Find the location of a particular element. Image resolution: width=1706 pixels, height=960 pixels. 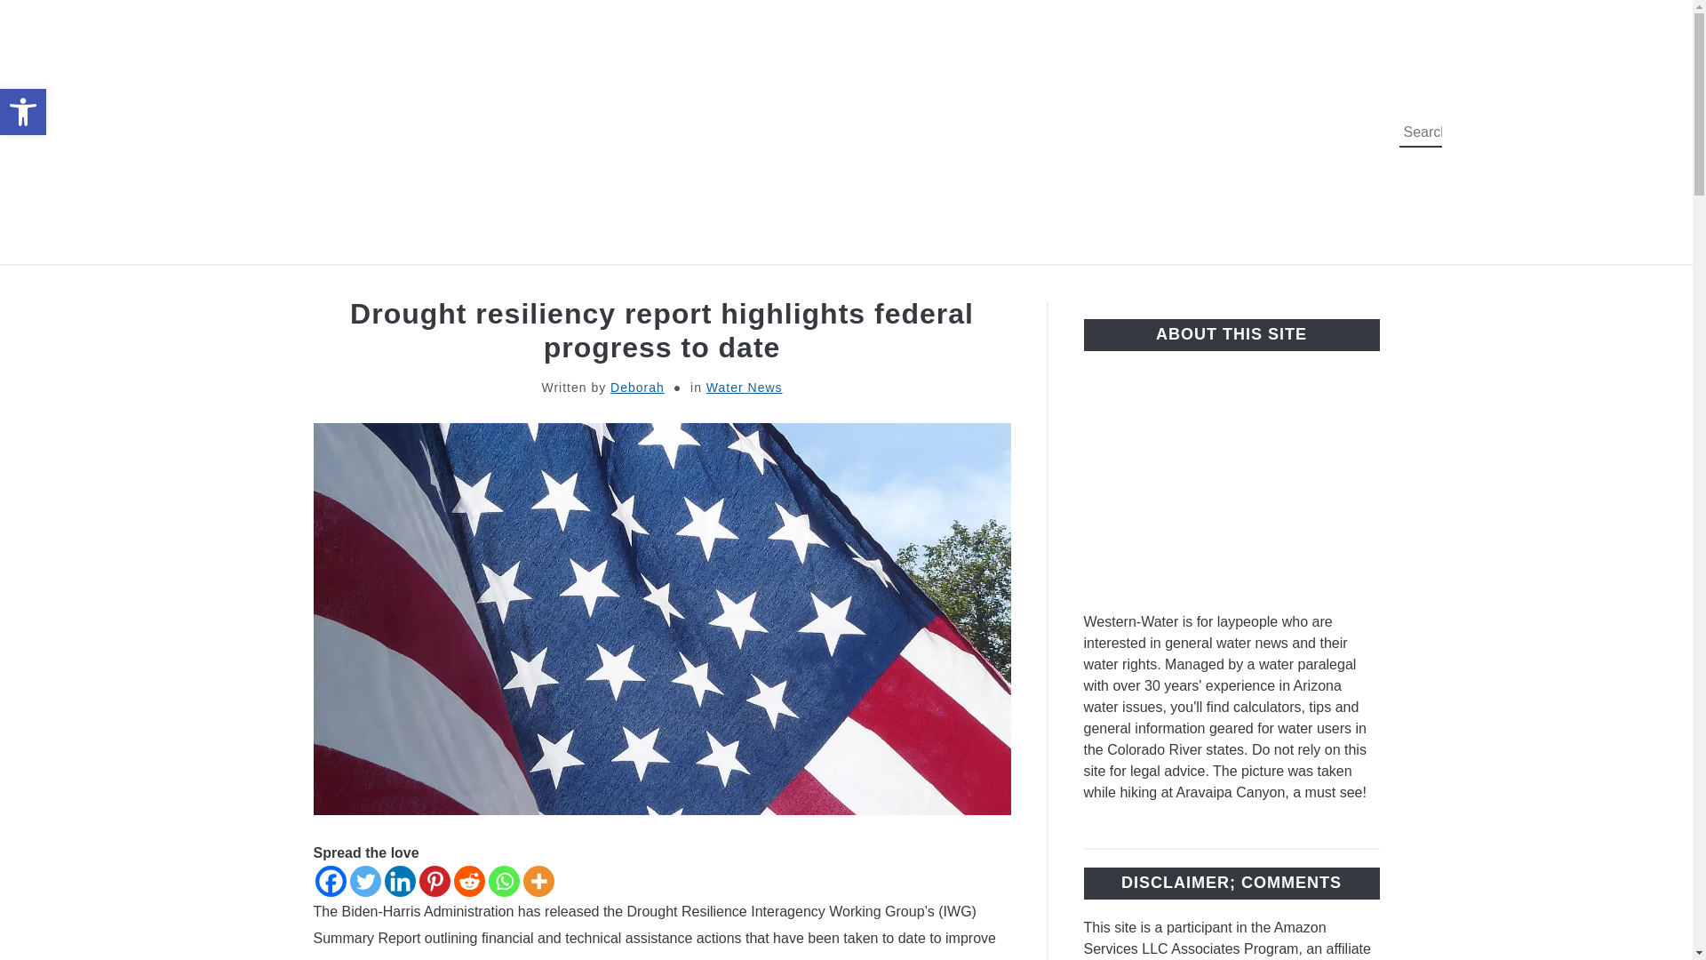

TIPS AND GUIDES is located at coordinates (1004, 285).